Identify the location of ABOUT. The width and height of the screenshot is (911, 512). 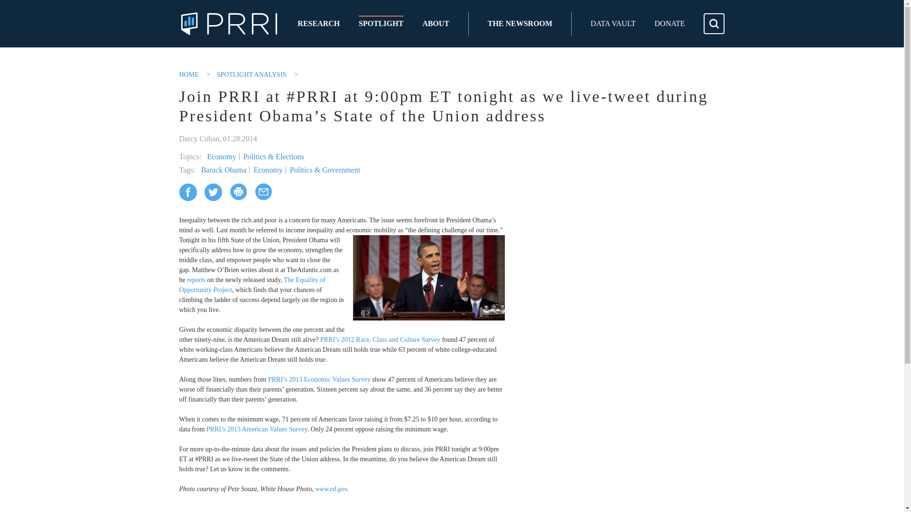
(436, 24).